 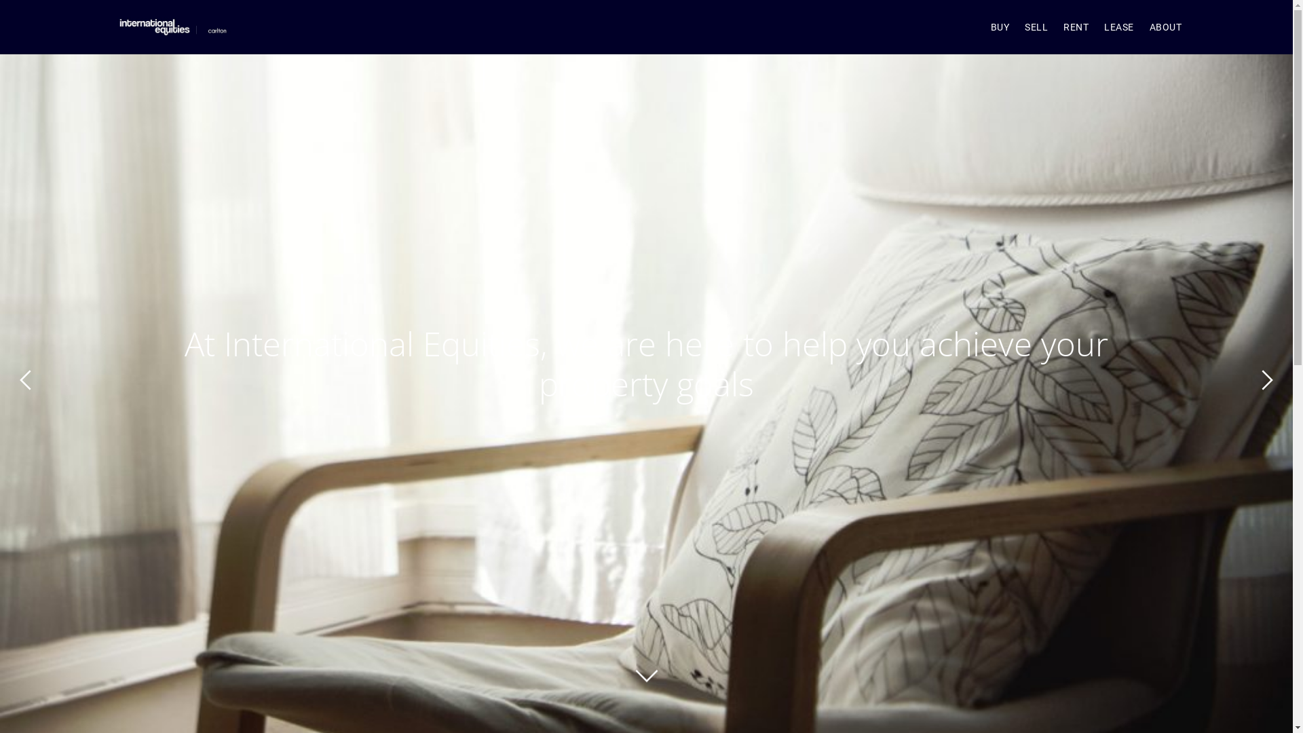 I want to click on LEASE, so click(x=1119, y=27).